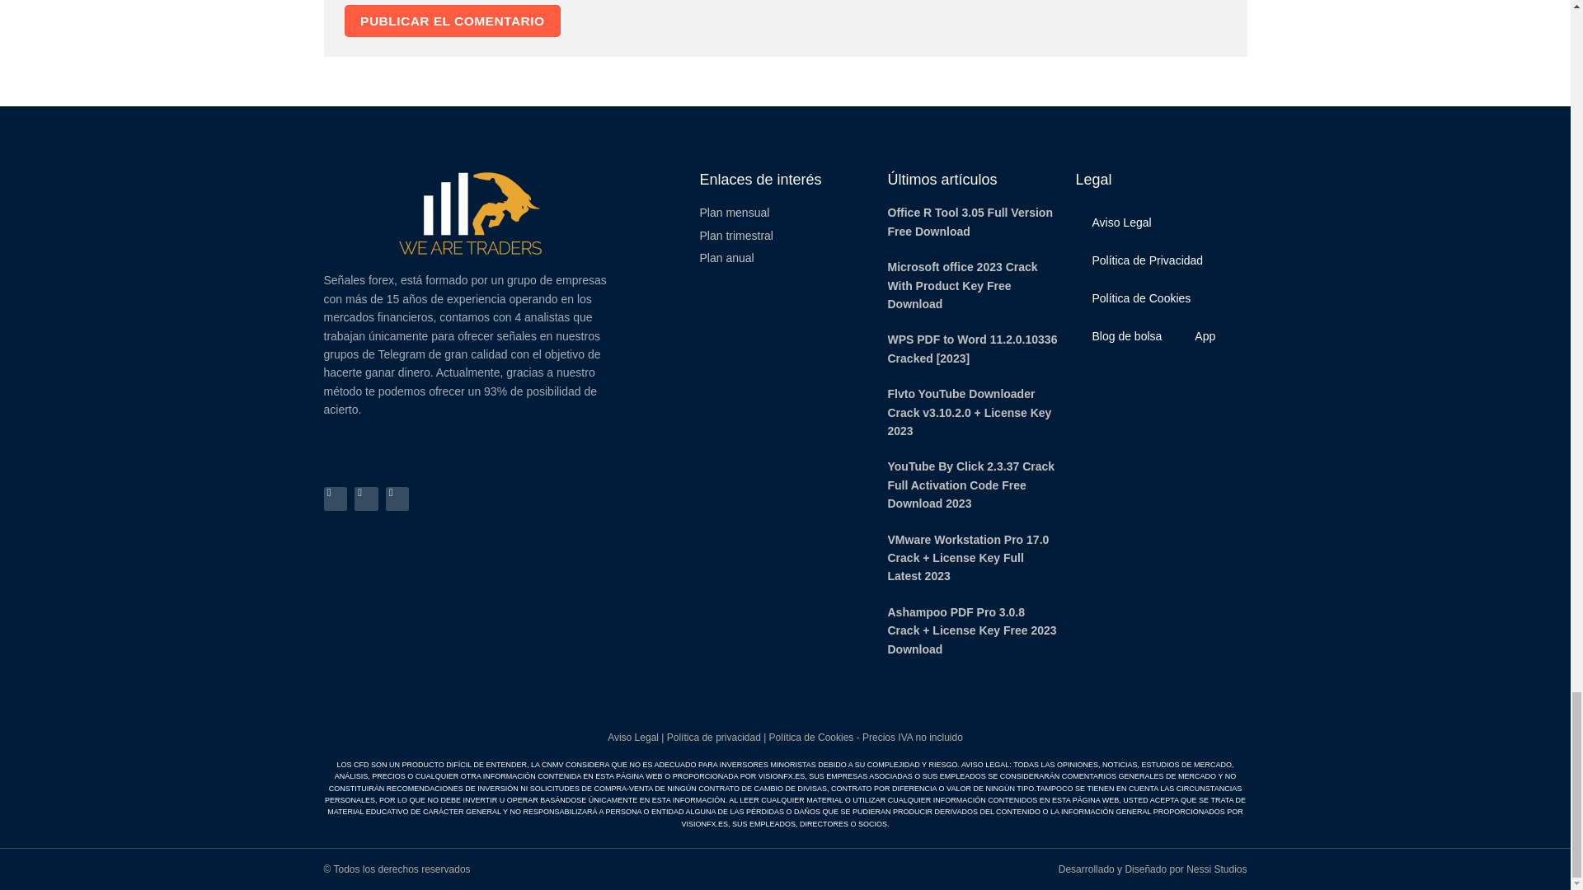 This screenshot has width=1583, height=890. I want to click on Plan anual, so click(785, 258).